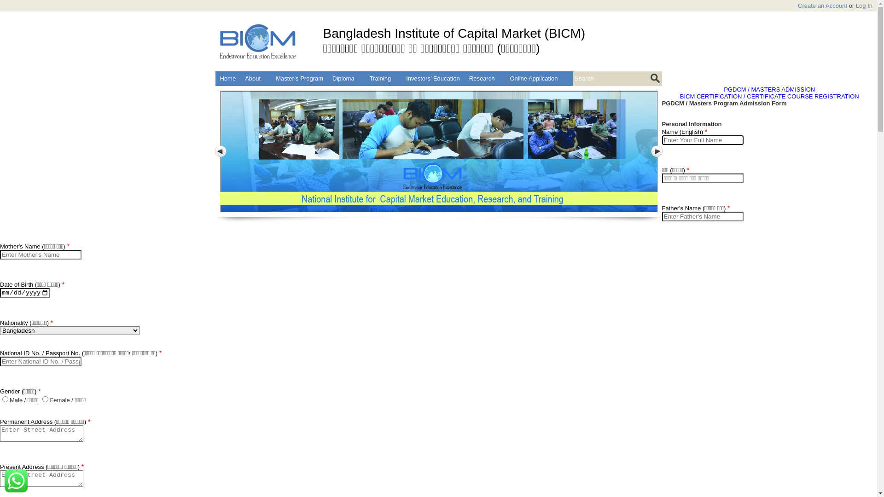 The height and width of the screenshot is (497, 884). Describe the element at coordinates (250, 93) in the screenshot. I see `kafi test` at that location.